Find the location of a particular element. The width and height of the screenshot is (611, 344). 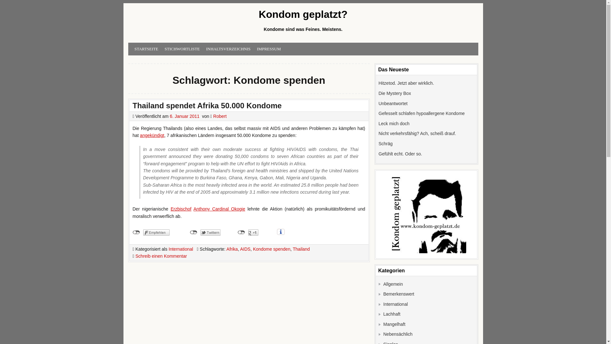

Bemerkenswert is located at coordinates (398, 294).